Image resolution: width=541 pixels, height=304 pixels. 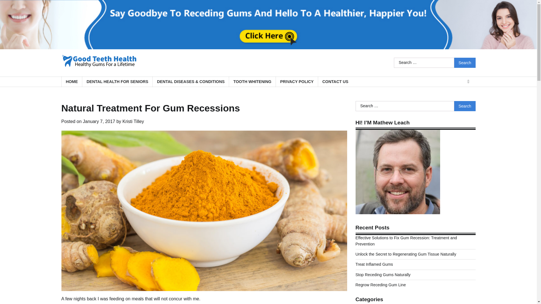 I want to click on DENTAL HEALTH FOR SENIORS, so click(x=117, y=82).